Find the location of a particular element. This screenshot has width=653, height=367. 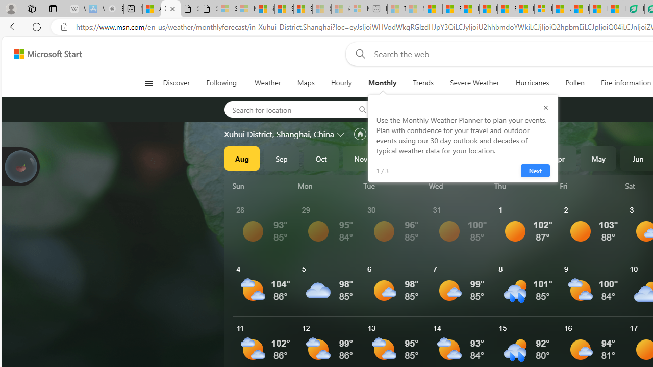

LendingTree - Compare Lenders is located at coordinates (635, 9).